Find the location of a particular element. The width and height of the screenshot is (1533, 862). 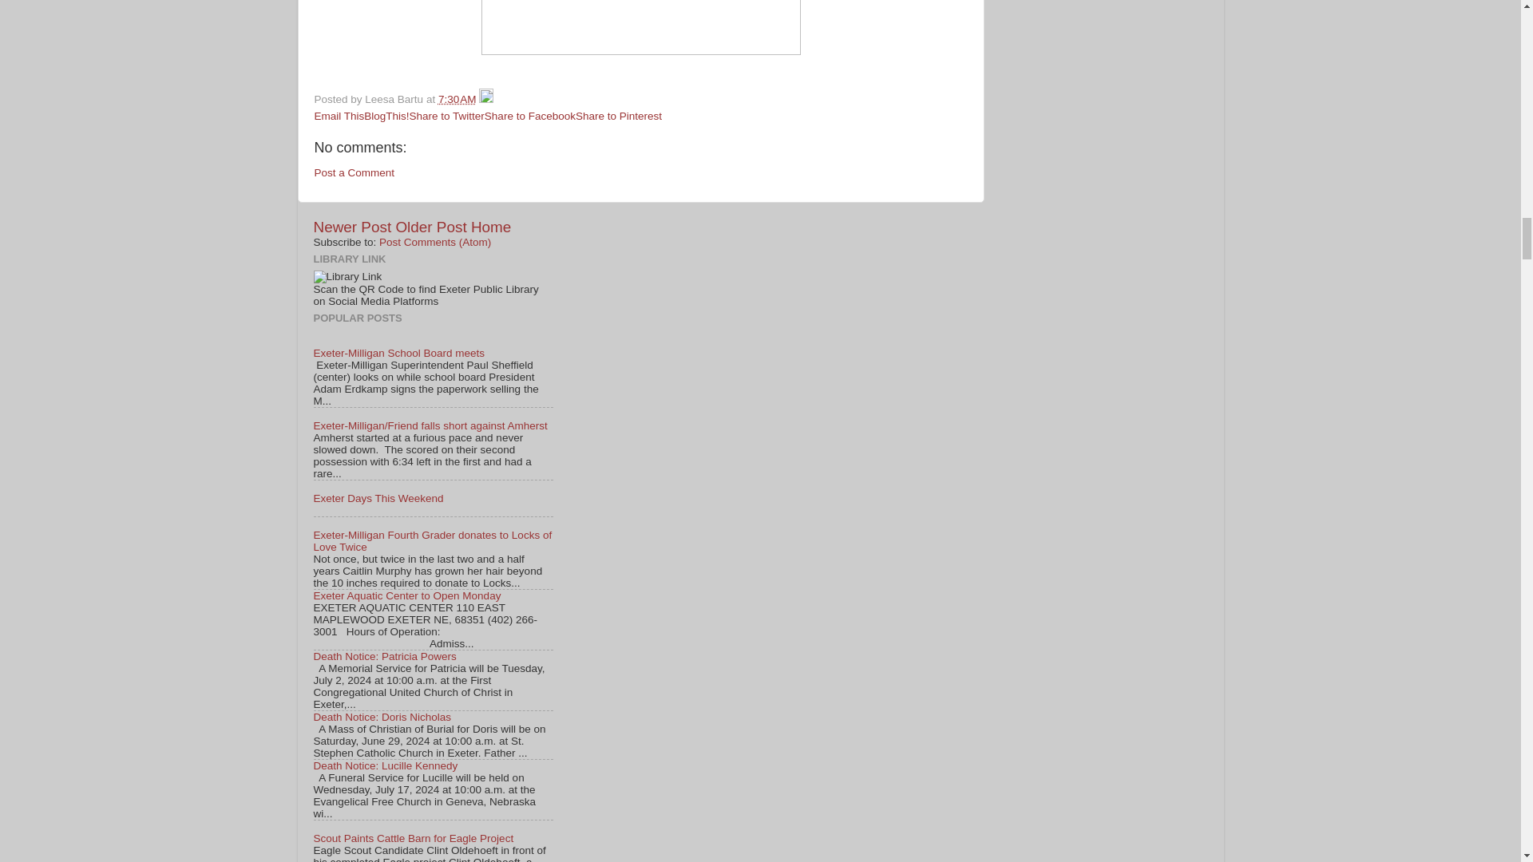

Share to Twitter is located at coordinates (446, 117).